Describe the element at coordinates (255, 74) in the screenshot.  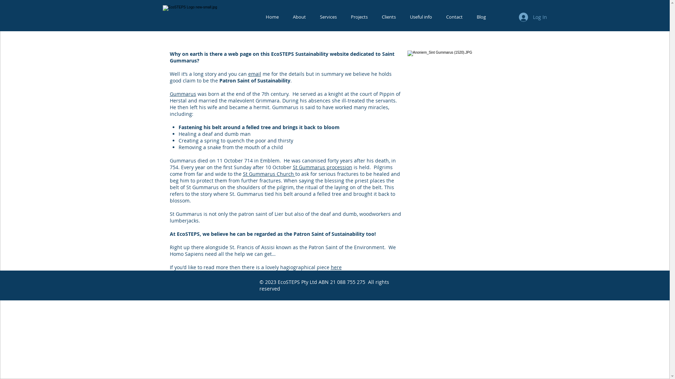
I see `email` at that location.